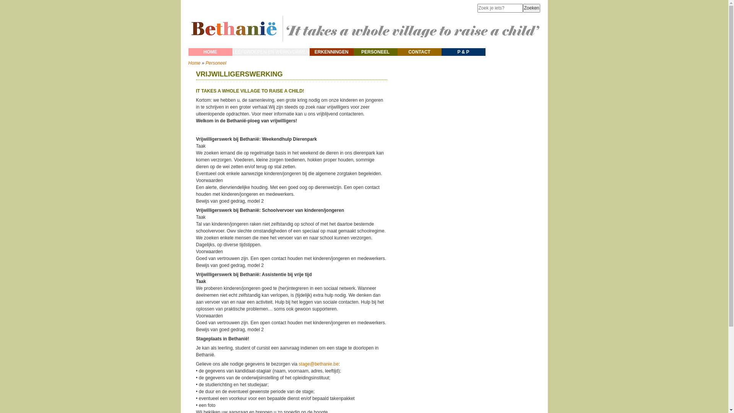  I want to click on Personeel, so click(216, 63).